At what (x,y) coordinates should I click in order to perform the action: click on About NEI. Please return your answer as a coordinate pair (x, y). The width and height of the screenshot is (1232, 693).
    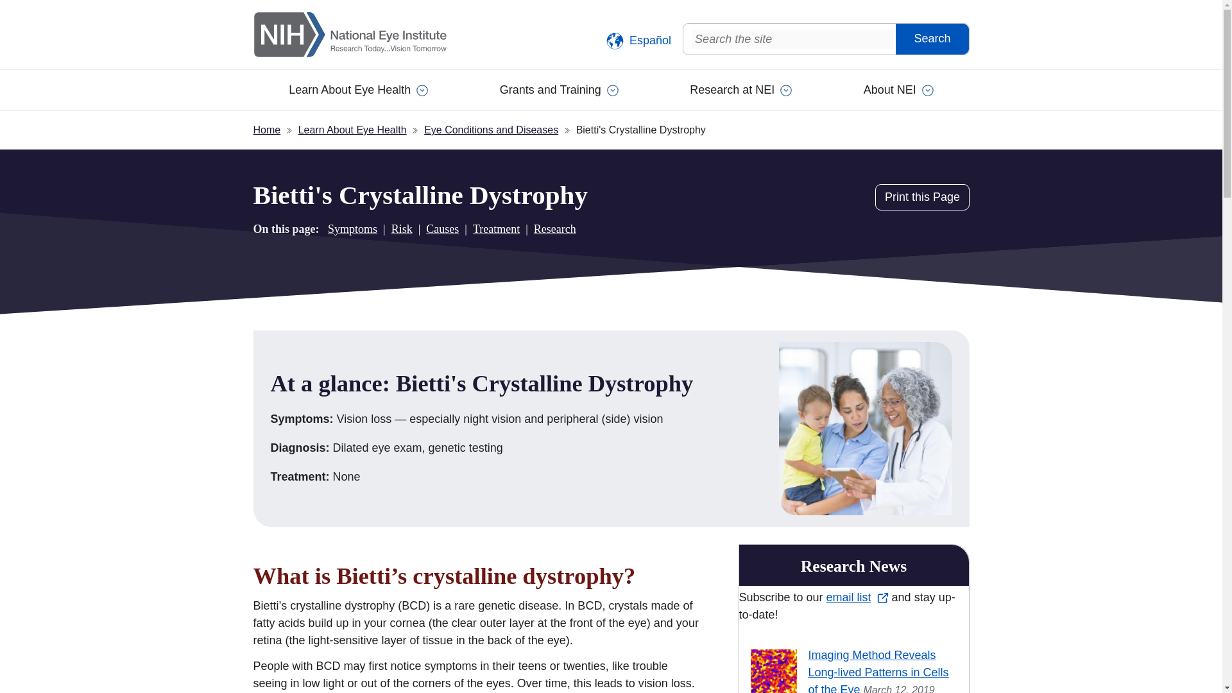
    Looking at the image, I should click on (898, 90).